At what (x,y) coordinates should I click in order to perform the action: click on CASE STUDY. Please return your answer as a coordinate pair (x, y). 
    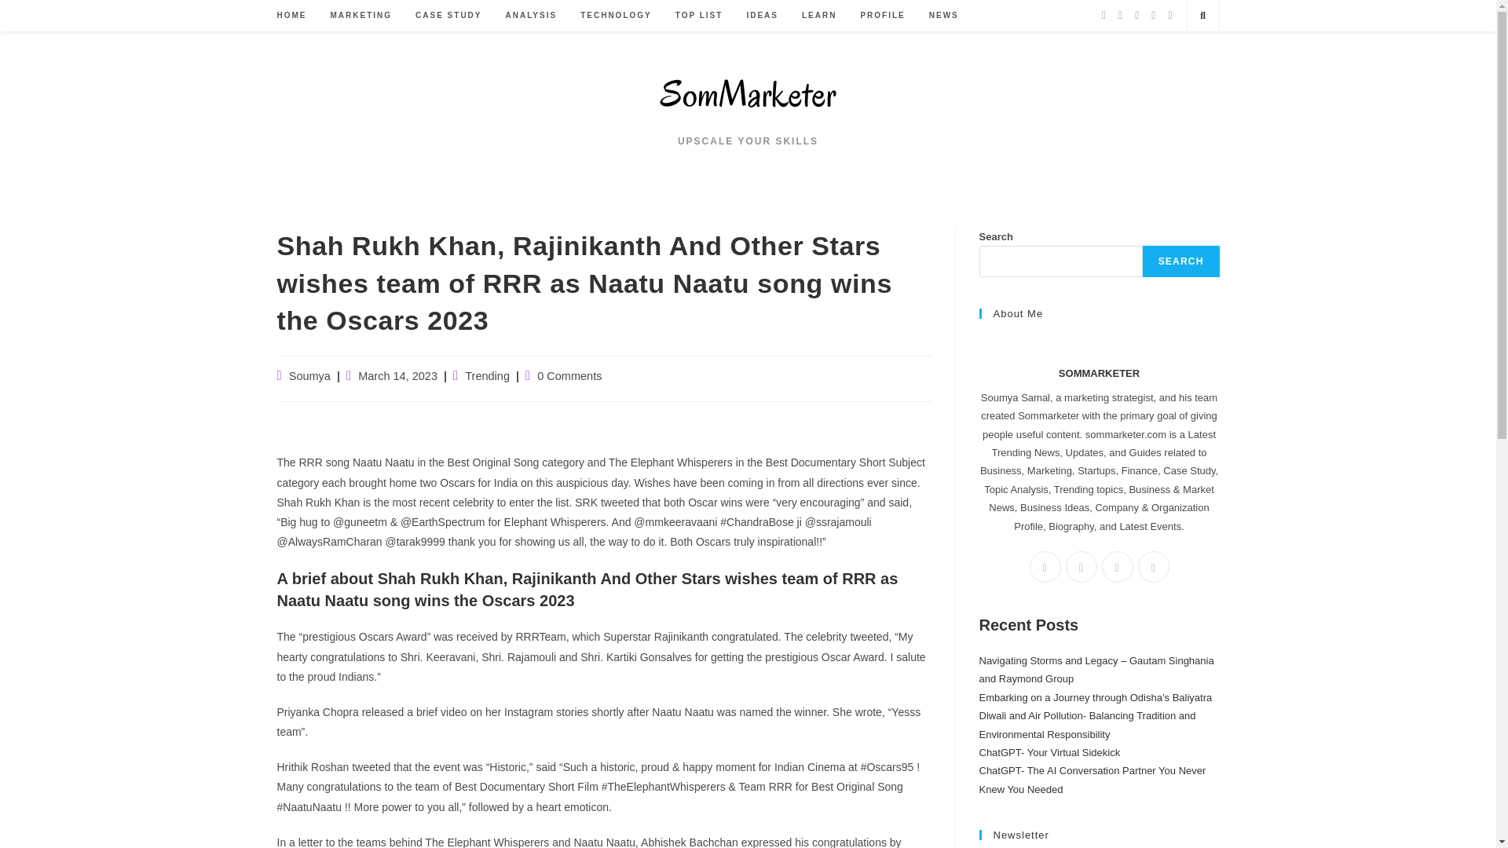
    Looking at the image, I should click on (448, 16).